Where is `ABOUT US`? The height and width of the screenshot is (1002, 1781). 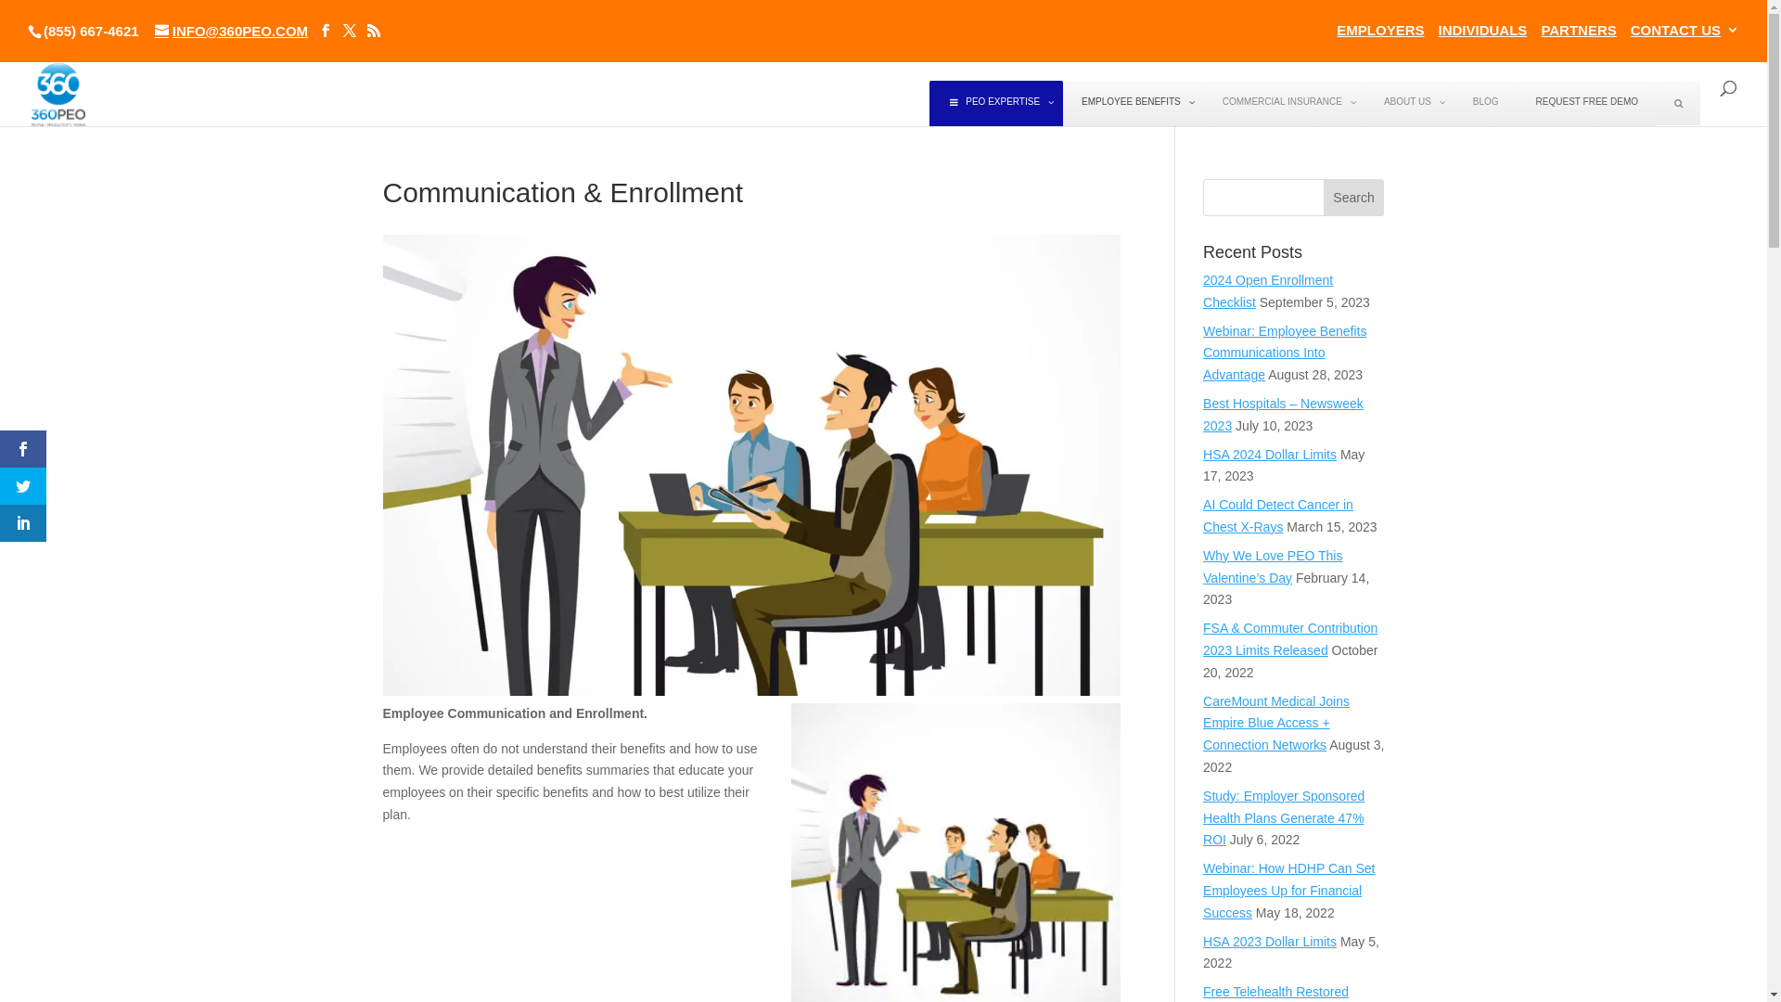 ABOUT US is located at coordinates (1410, 104).